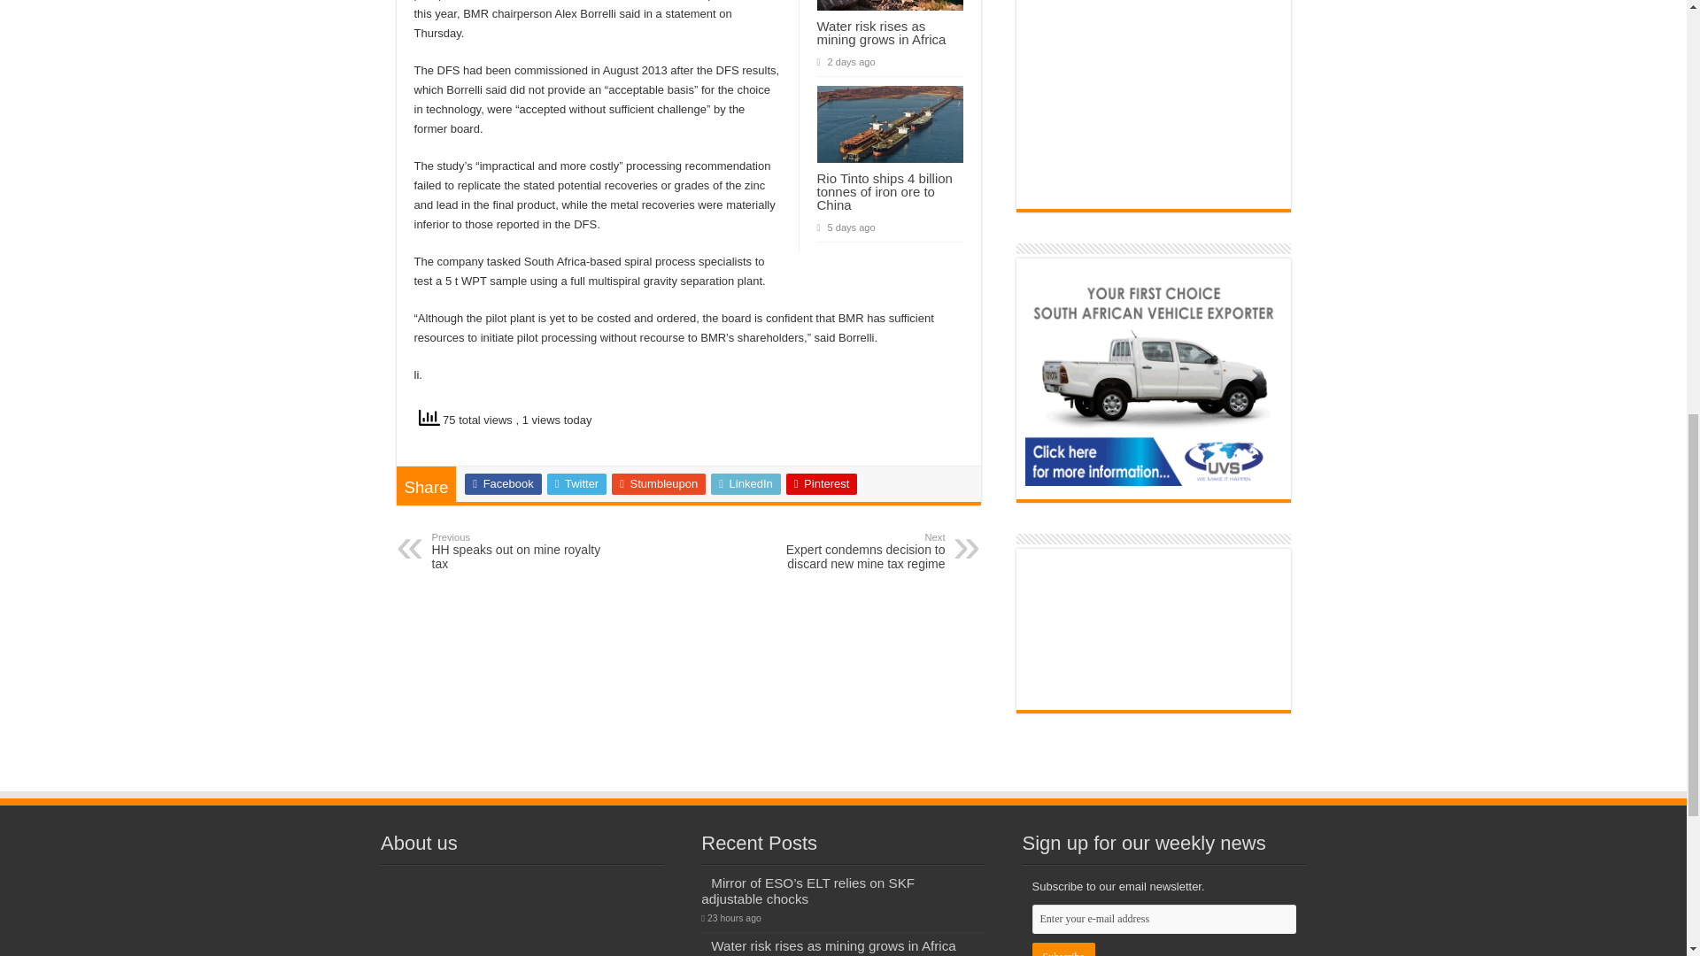 This screenshot has height=956, width=1700. What do you see at coordinates (1163, 919) in the screenshot?
I see `Enter your e-mail address` at bounding box center [1163, 919].